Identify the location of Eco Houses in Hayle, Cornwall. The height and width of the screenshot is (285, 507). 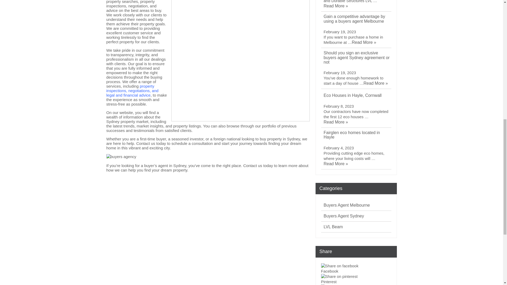
(353, 96).